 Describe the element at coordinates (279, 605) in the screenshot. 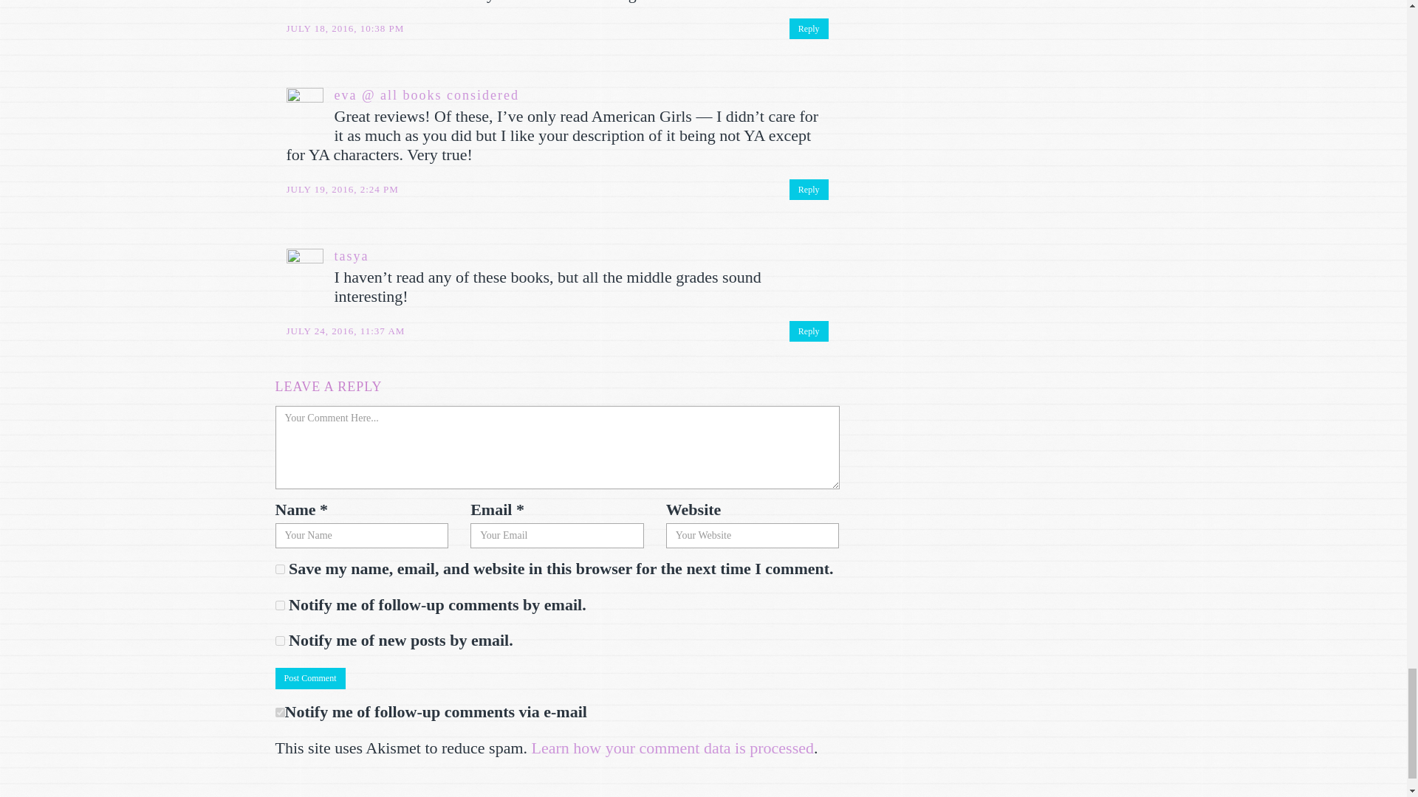

I see `subscribe` at that location.